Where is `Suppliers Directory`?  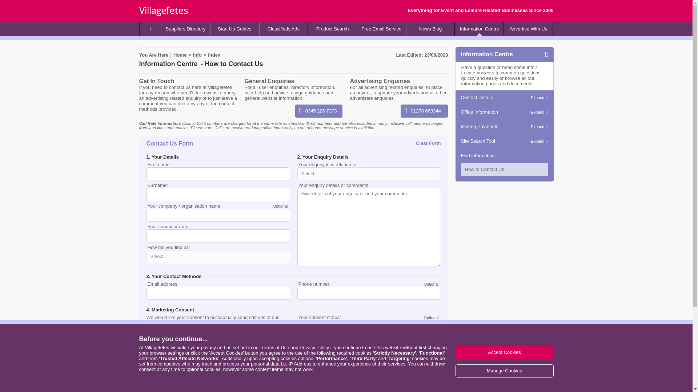
Suppliers Directory is located at coordinates (185, 29).